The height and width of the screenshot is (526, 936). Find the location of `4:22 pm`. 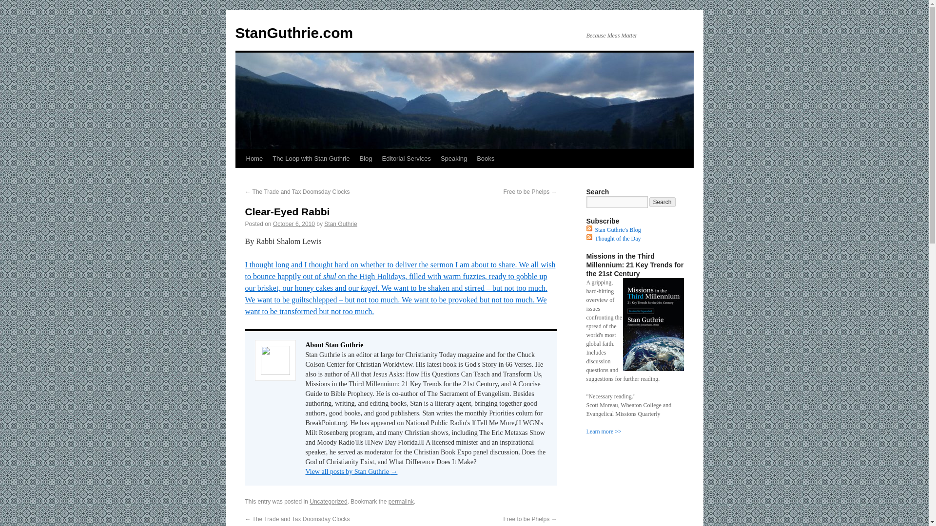

4:22 pm is located at coordinates (293, 224).